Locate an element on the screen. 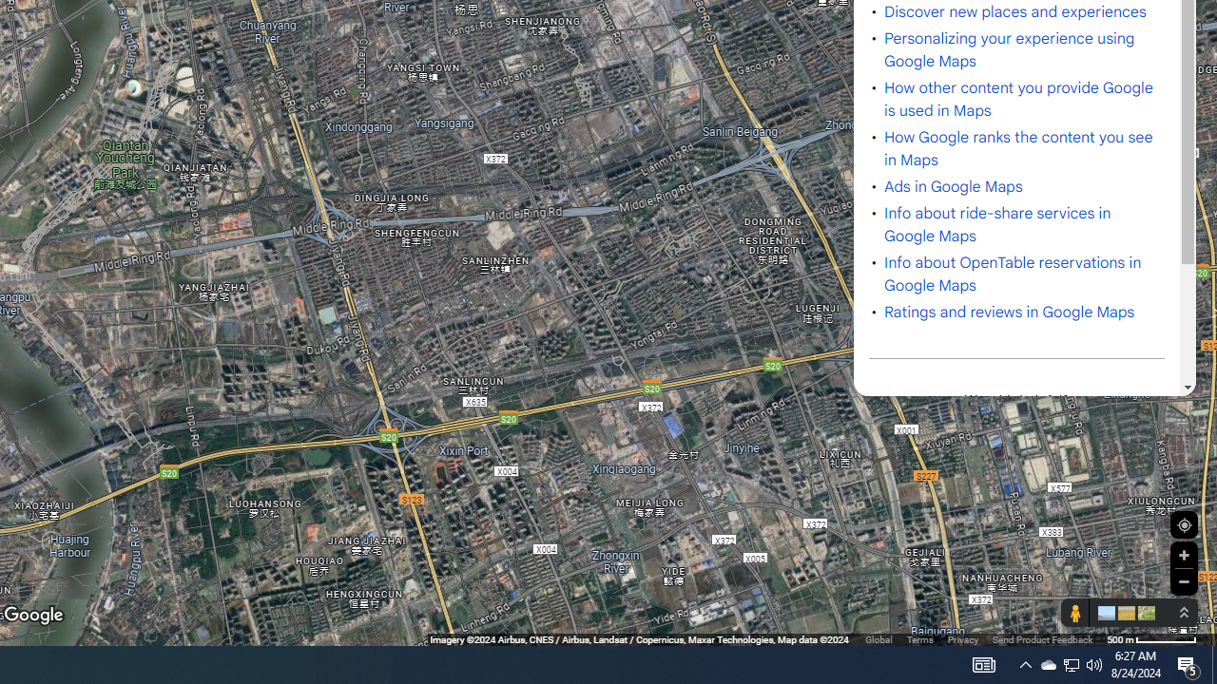 The image size is (1217, 684). Global is located at coordinates (879, 638).